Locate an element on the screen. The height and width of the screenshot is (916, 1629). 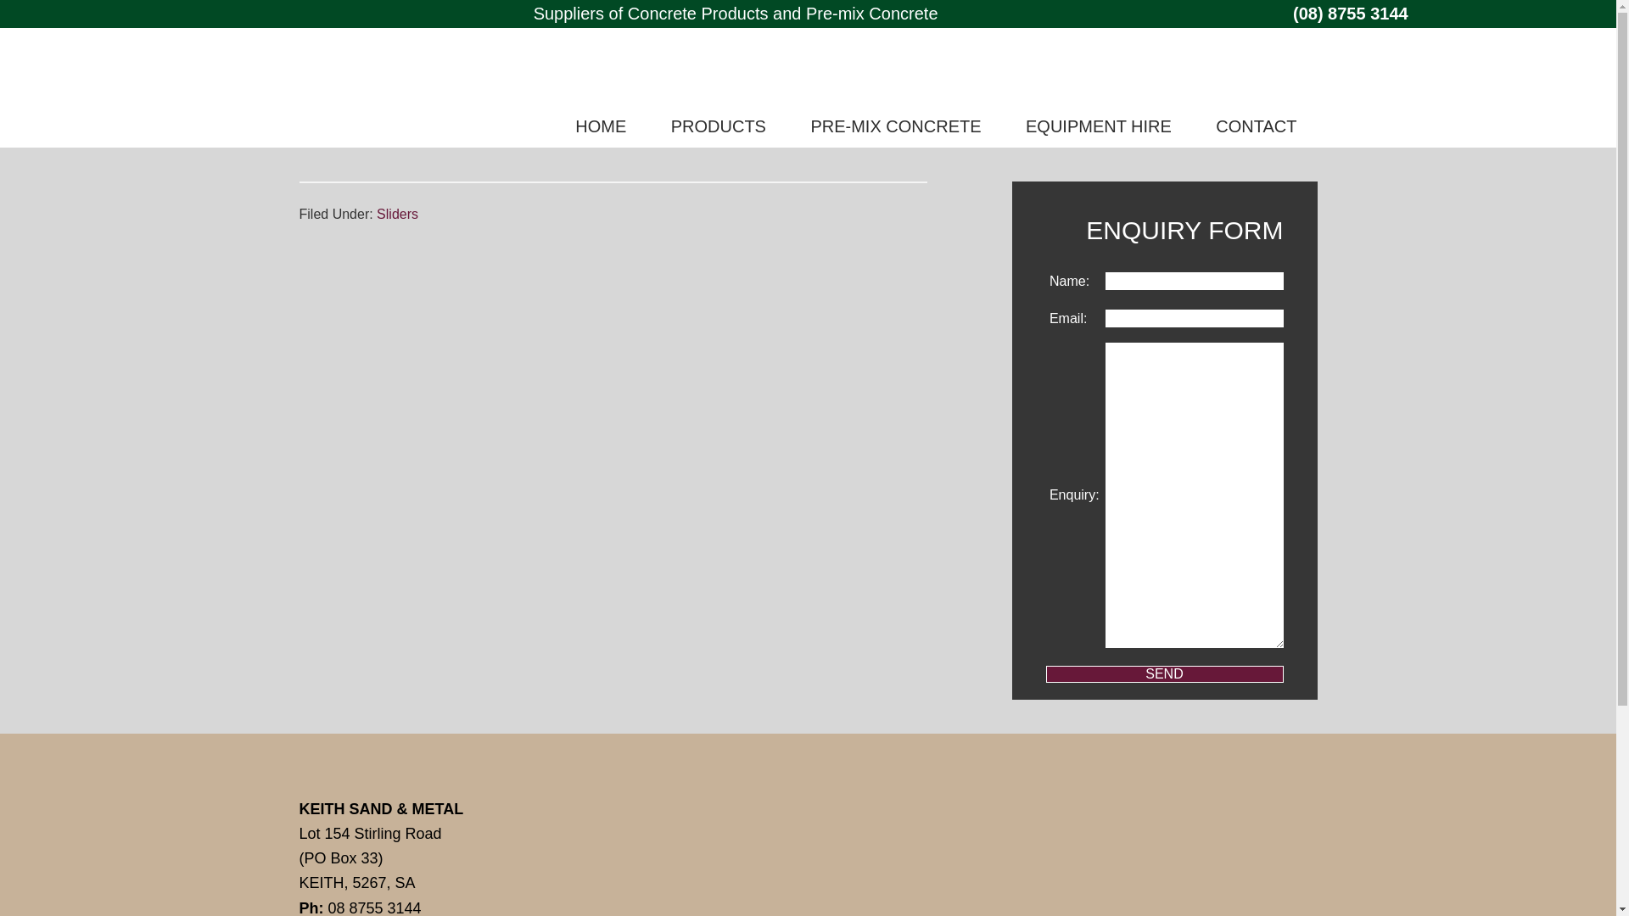
Keith Sand and Metal is located at coordinates (395, 88).